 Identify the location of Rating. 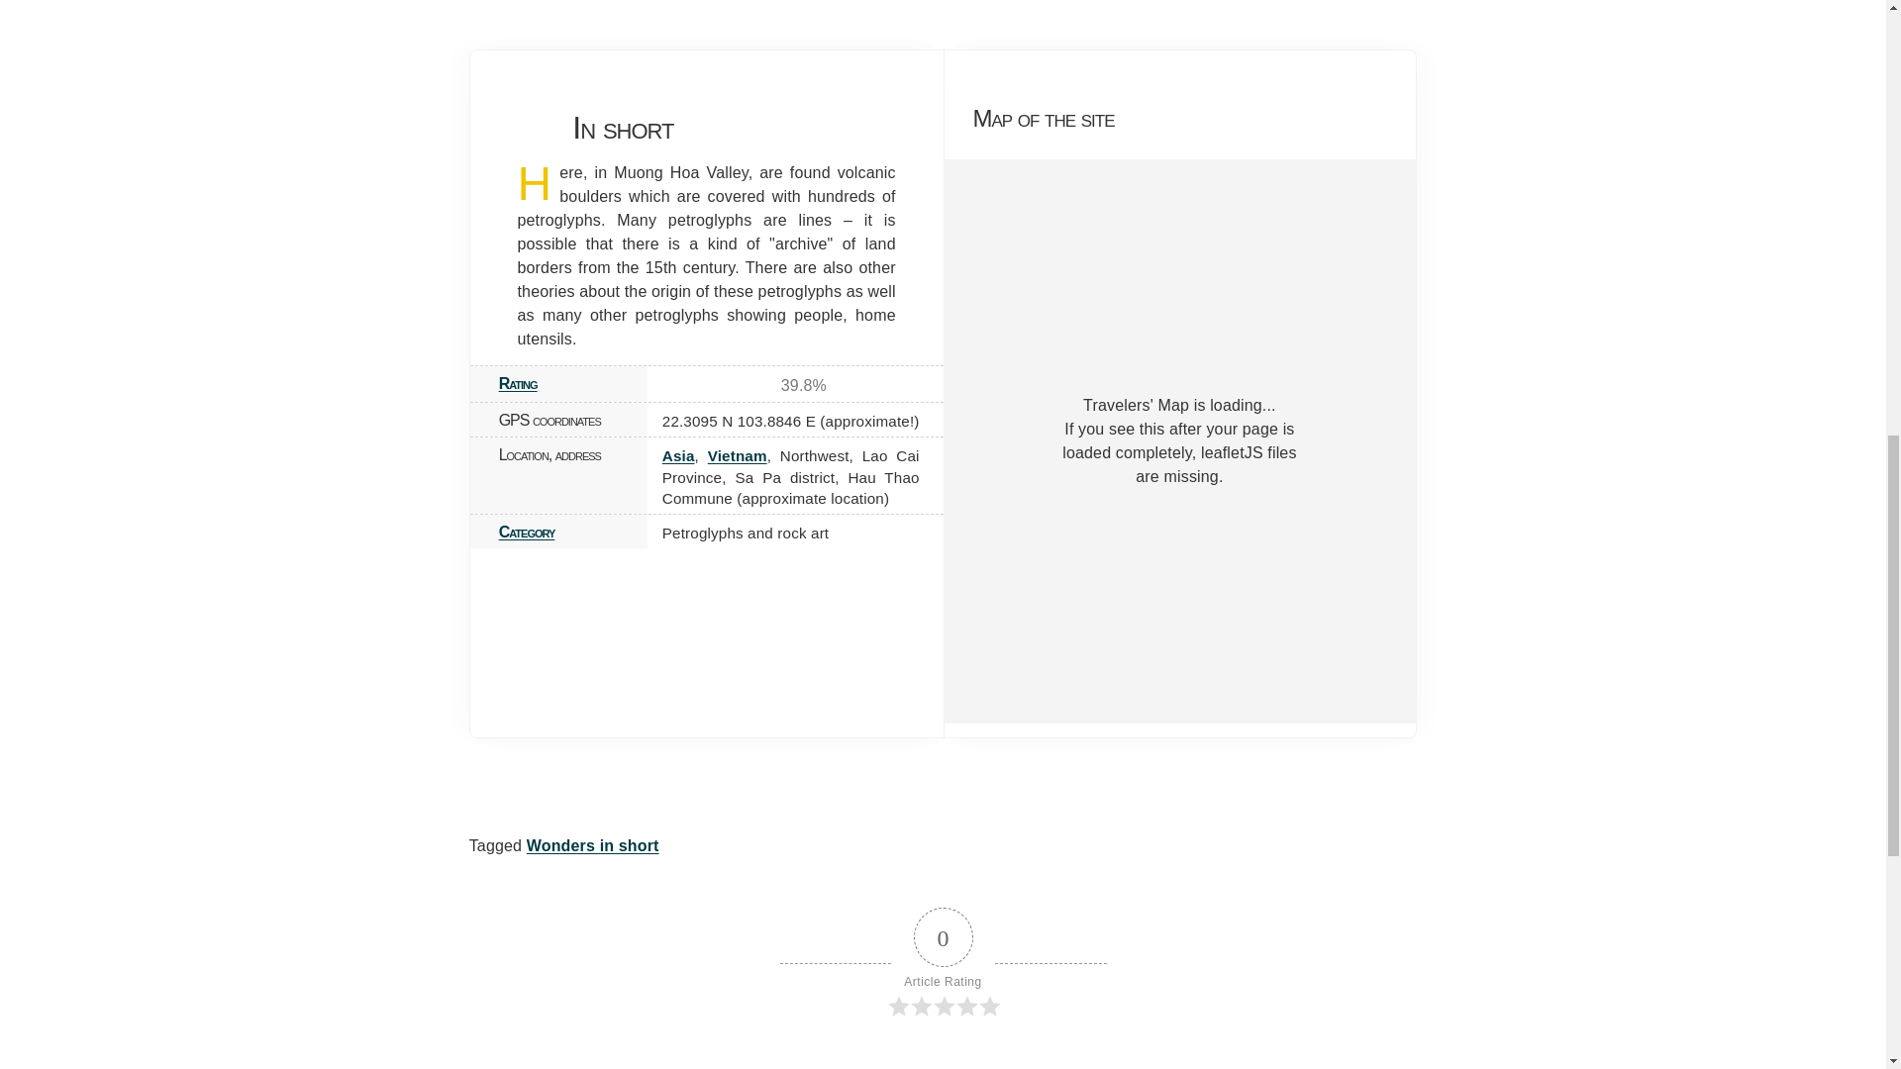
(518, 384).